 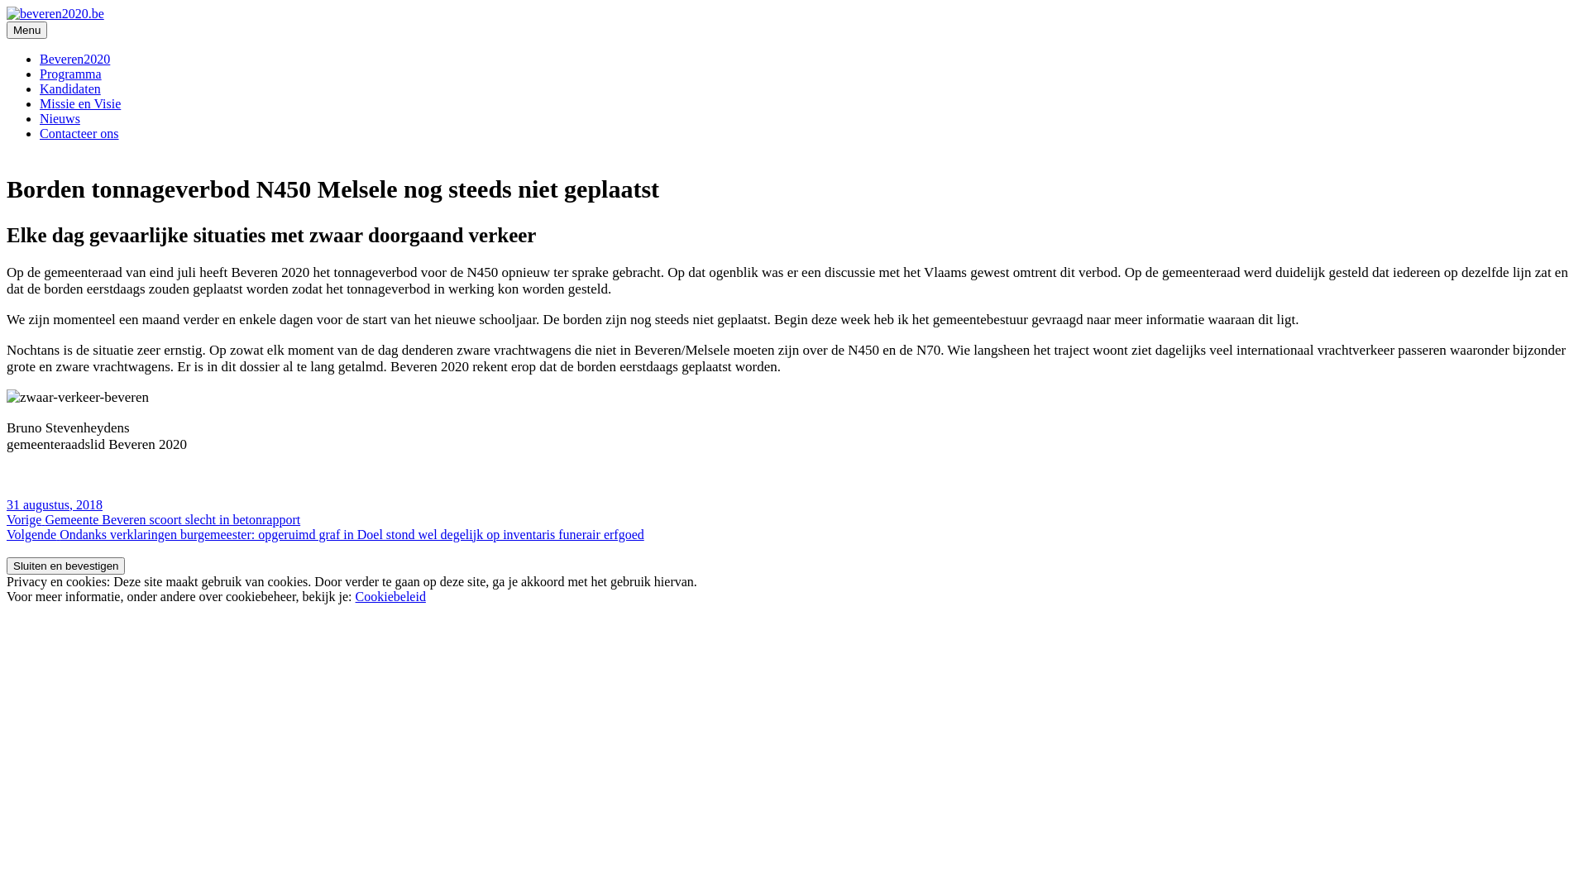 What do you see at coordinates (390, 597) in the screenshot?
I see `Cookiebeleid` at bounding box center [390, 597].